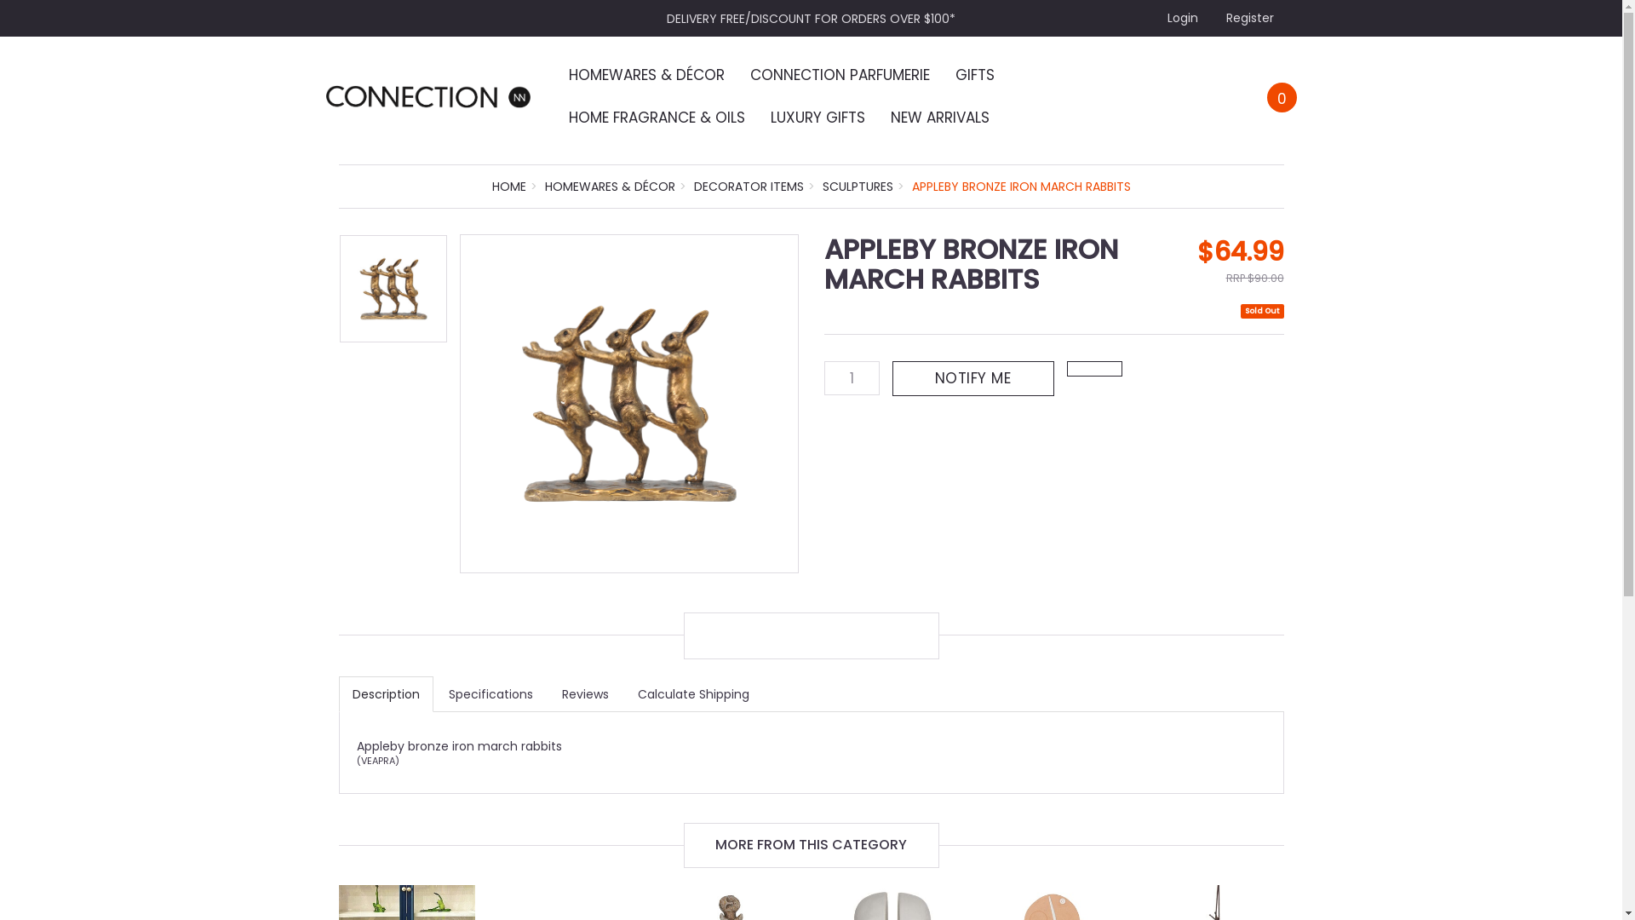  Describe the element at coordinates (1020, 187) in the screenshot. I see `APPLEBY BRONZE IRON MARCH RABBITS` at that location.